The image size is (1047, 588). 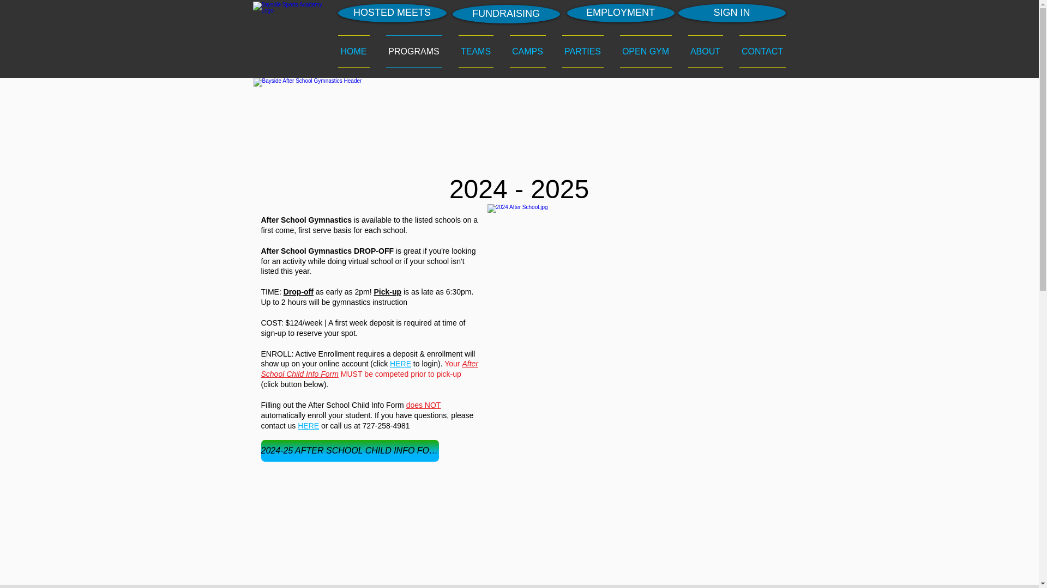 I want to click on CONTACT, so click(x=758, y=51).